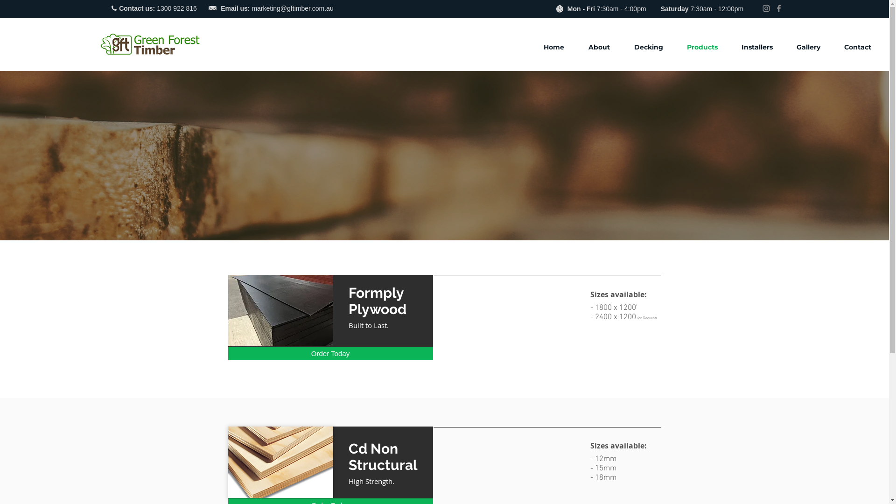  I want to click on Gallery, so click(813, 47).